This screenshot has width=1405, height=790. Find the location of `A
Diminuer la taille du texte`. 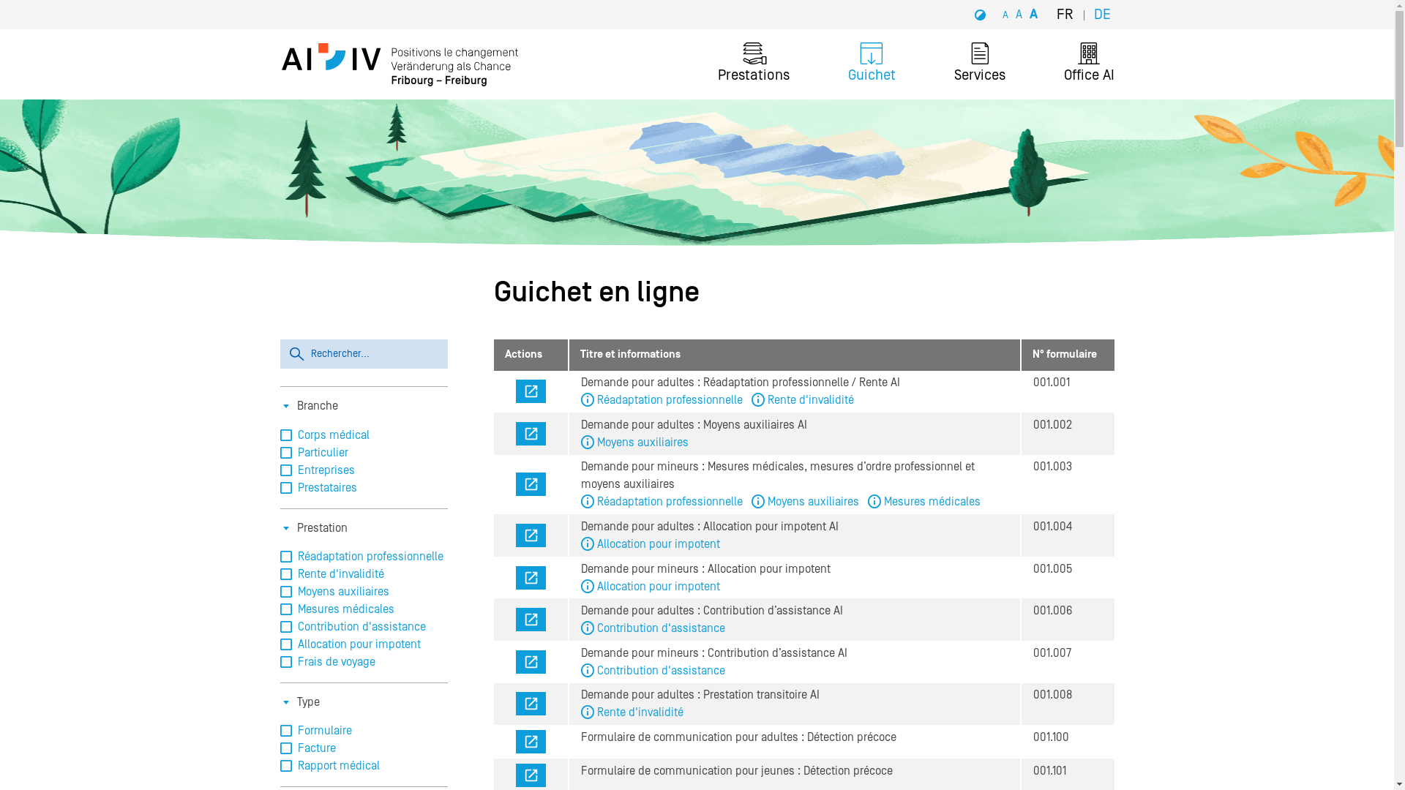

A
Diminuer la taille du texte is located at coordinates (1005, 15).